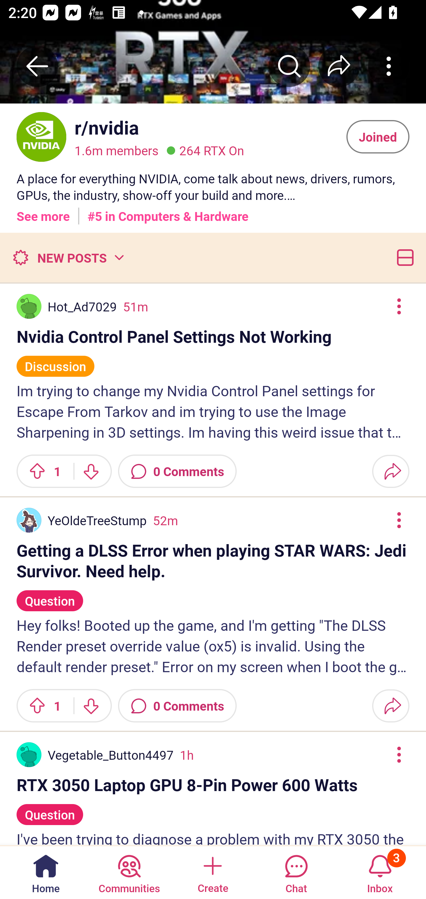  What do you see at coordinates (296, 872) in the screenshot?
I see `Chat` at bounding box center [296, 872].